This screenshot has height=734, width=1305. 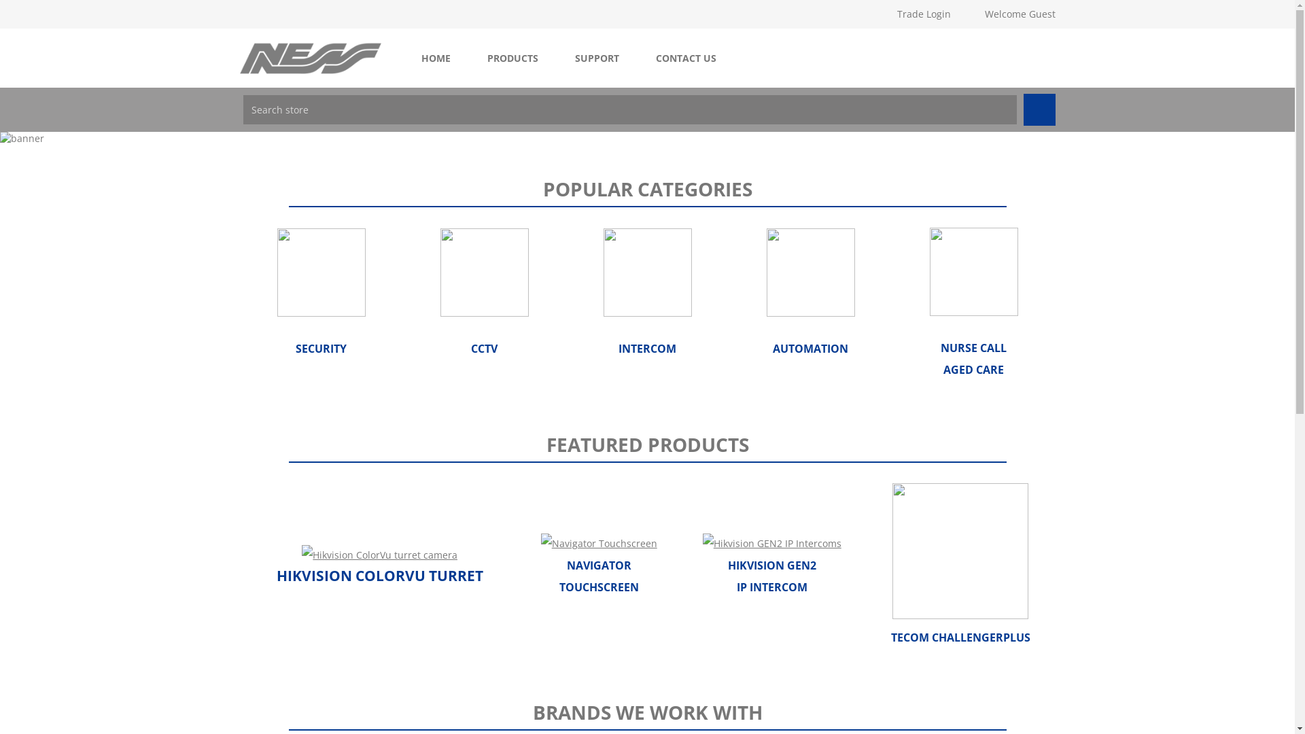 What do you see at coordinates (810, 349) in the screenshot?
I see `AUTOMATION` at bounding box center [810, 349].